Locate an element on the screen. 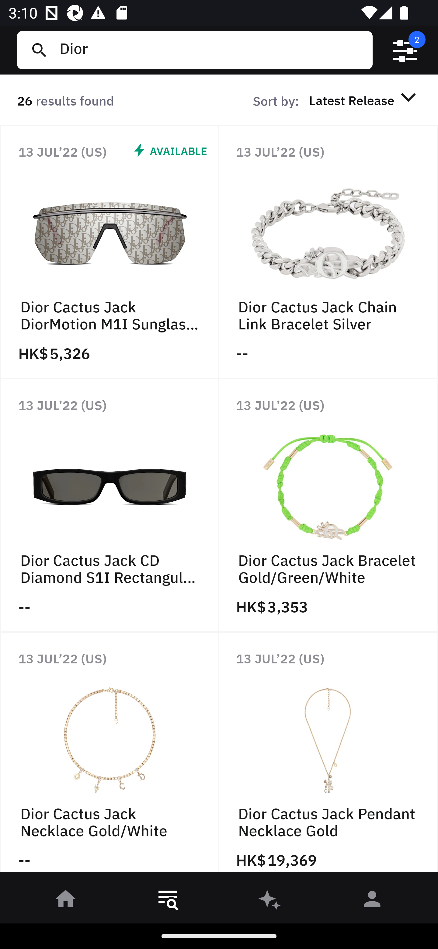 This screenshot has width=438, height=949. Latest Release  is located at coordinates (364, 100).